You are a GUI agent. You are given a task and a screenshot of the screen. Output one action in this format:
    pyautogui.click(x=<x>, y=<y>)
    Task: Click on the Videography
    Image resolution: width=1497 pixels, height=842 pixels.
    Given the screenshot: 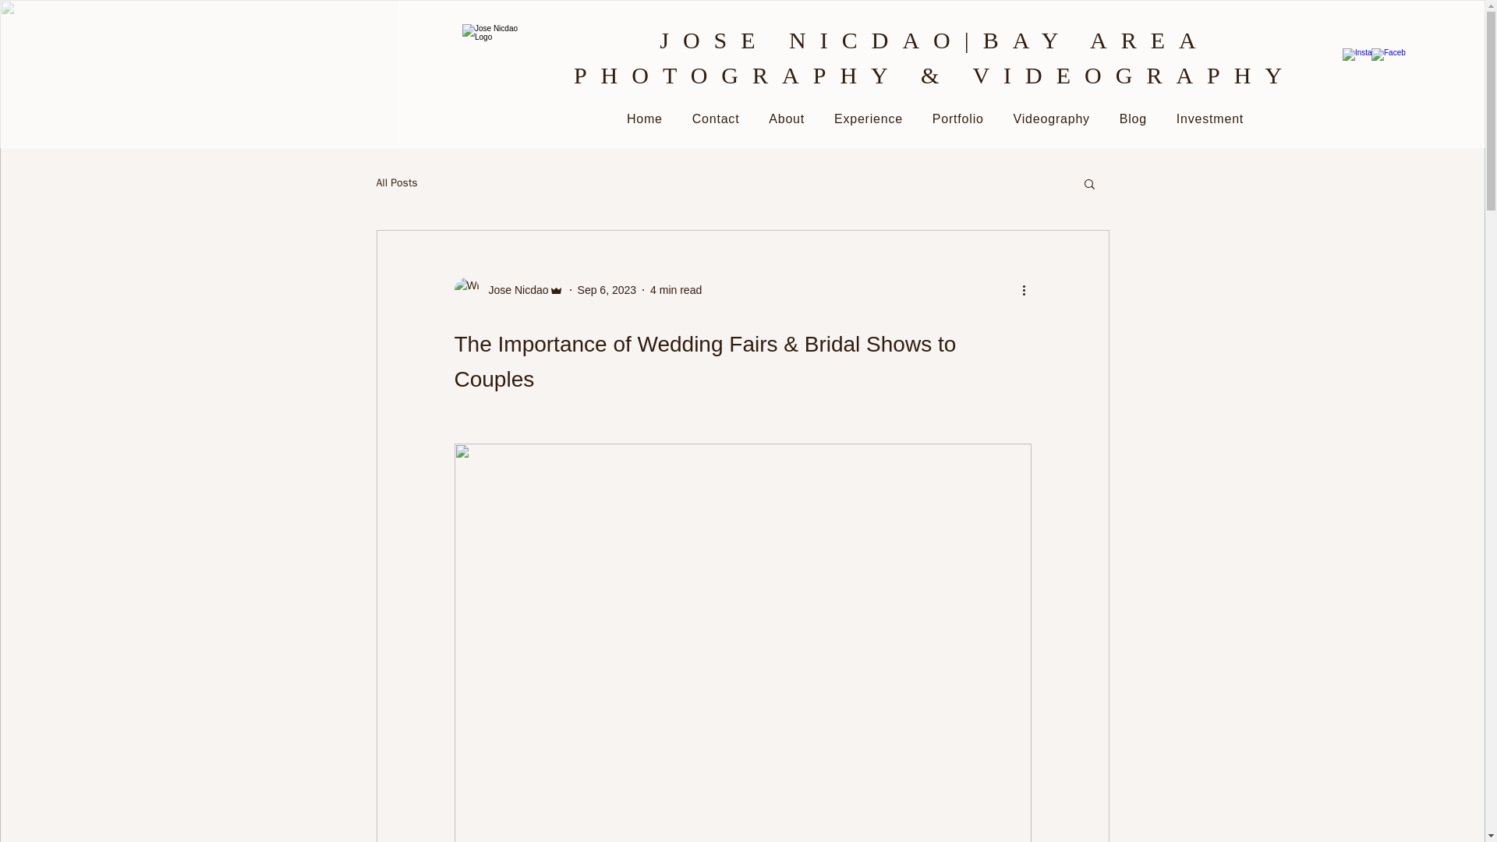 What is the action you would take?
    pyautogui.click(x=1051, y=119)
    